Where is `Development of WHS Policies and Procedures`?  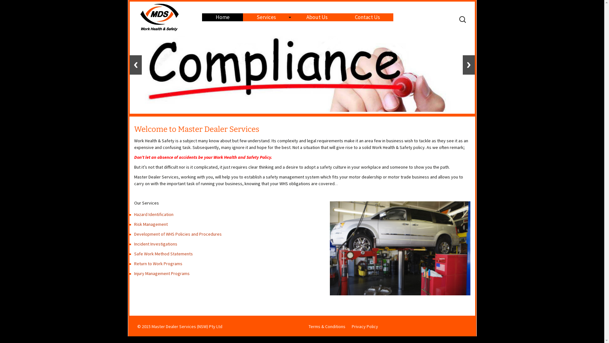
Development of WHS Policies and Procedures is located at coordinates (178, 234).